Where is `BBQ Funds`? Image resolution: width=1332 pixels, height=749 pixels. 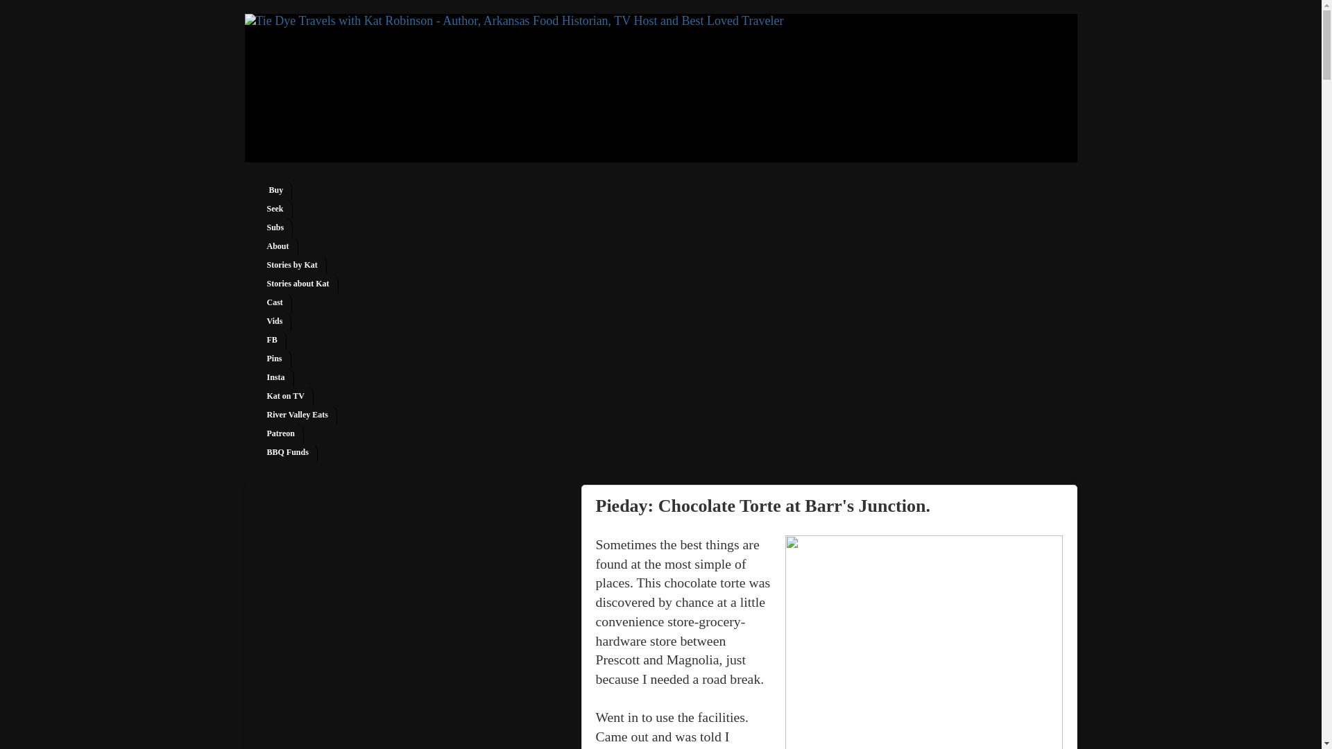
BBQ Funds is located at coordinates (287, 452).